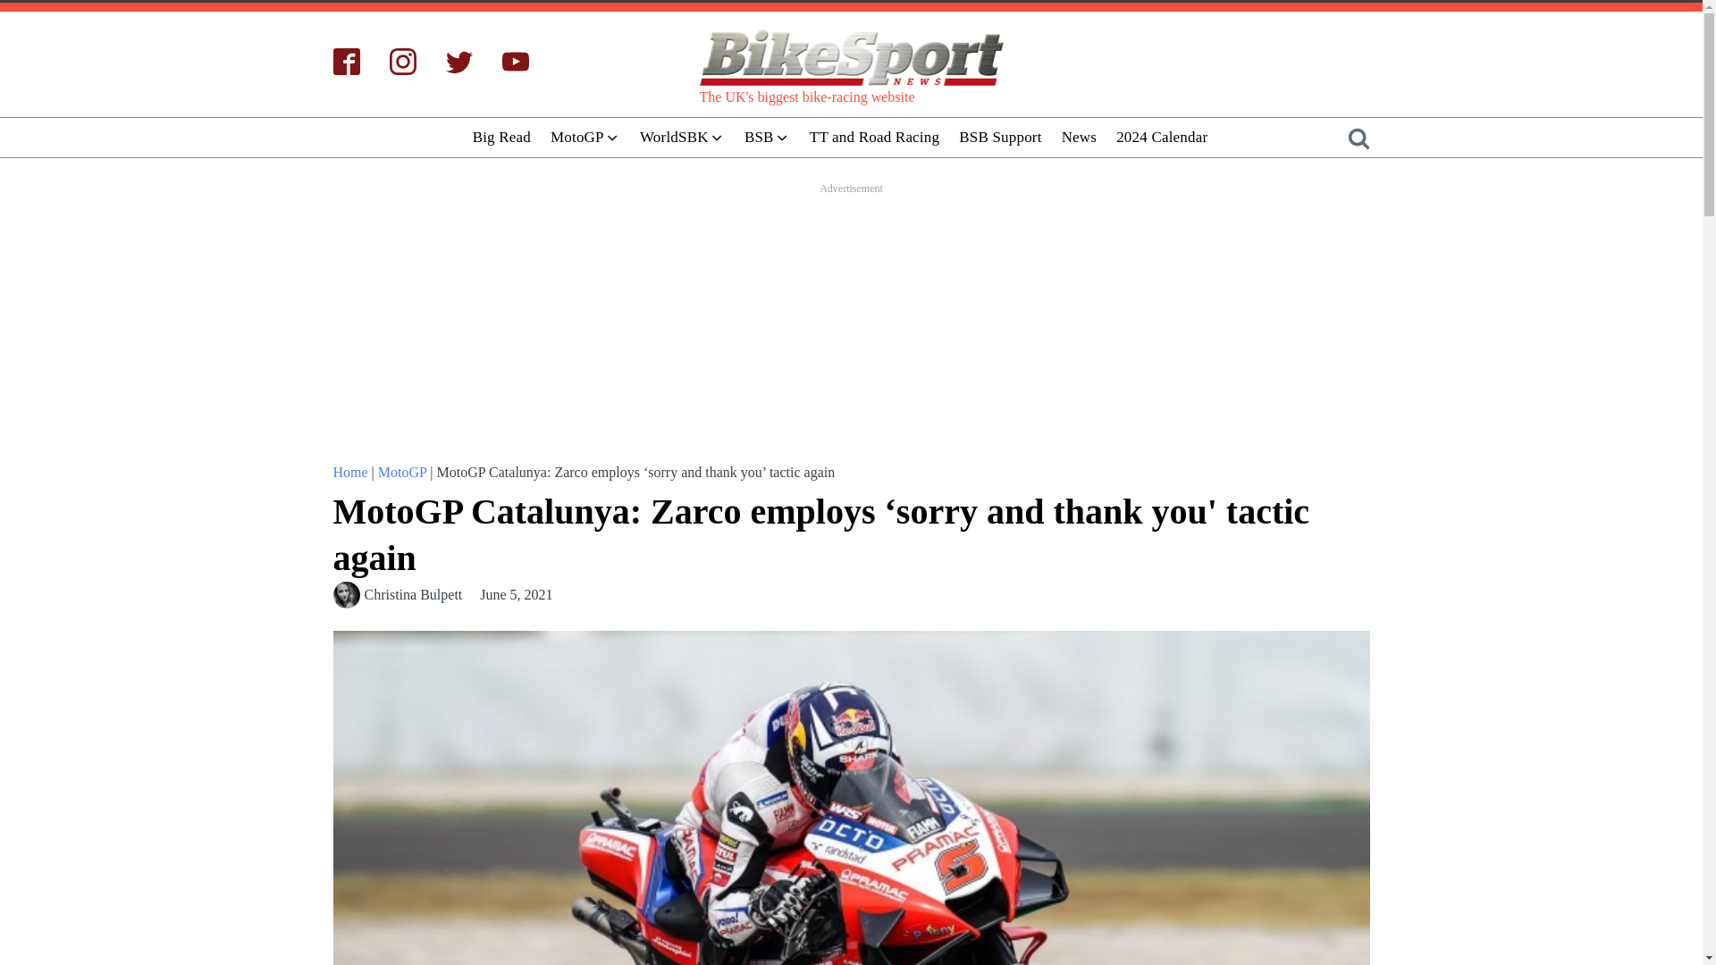 The image size is (1716, 965). Describe the element at coordinates (681, 137) in the screenshot. I see `WorldSBK` at that location.